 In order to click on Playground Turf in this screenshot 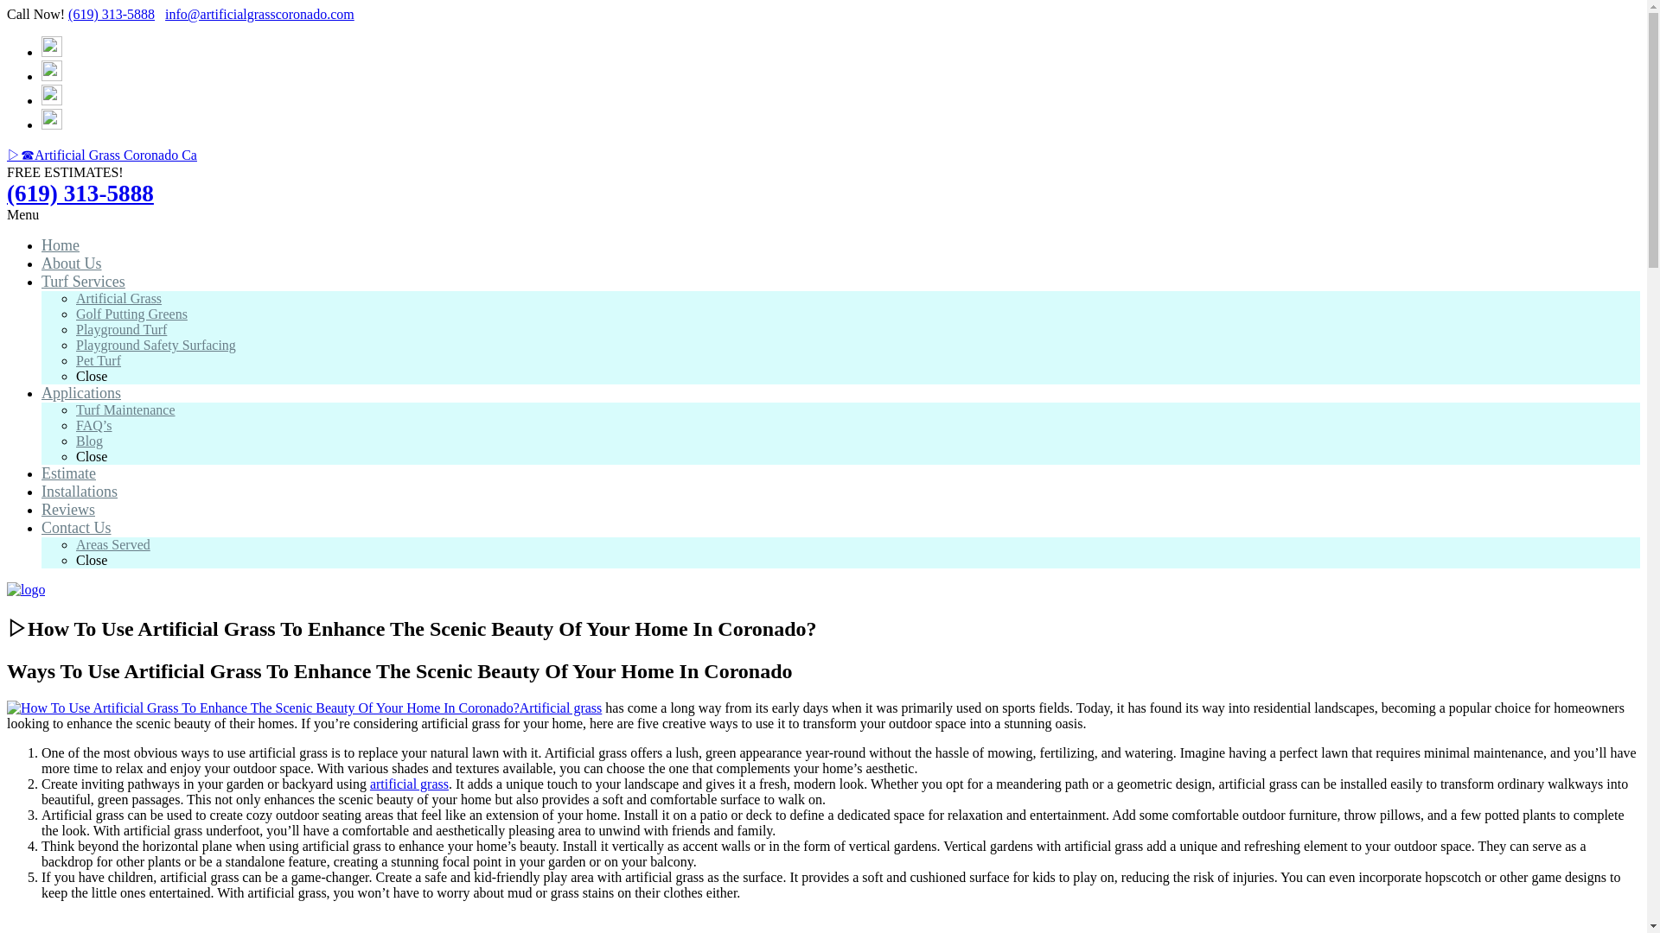, I will do `click(121, 328)`.